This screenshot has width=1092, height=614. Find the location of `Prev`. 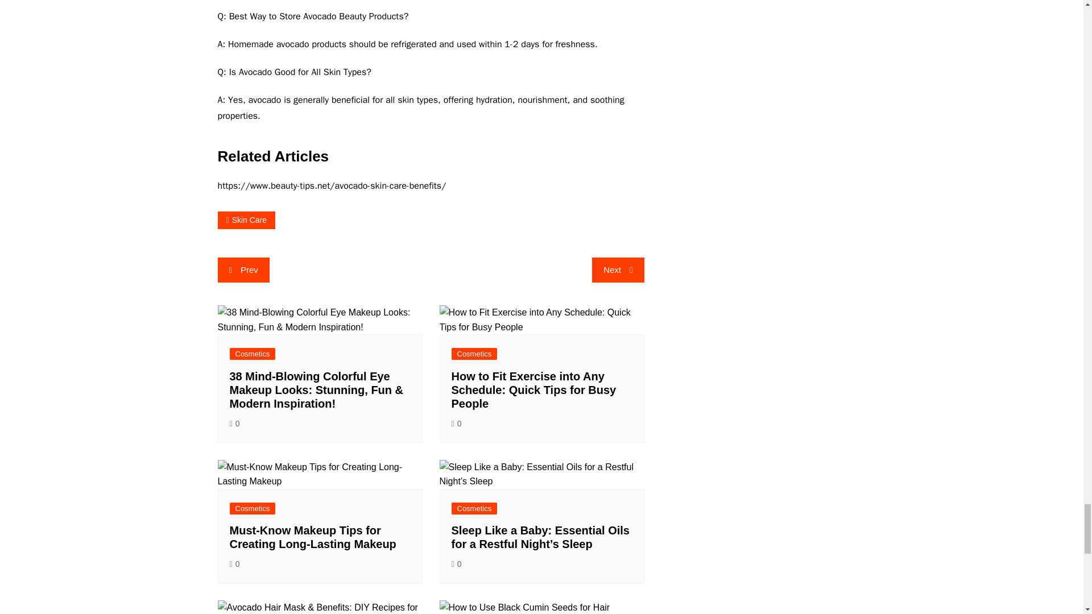

Prev is located at coordinates (243, 269).